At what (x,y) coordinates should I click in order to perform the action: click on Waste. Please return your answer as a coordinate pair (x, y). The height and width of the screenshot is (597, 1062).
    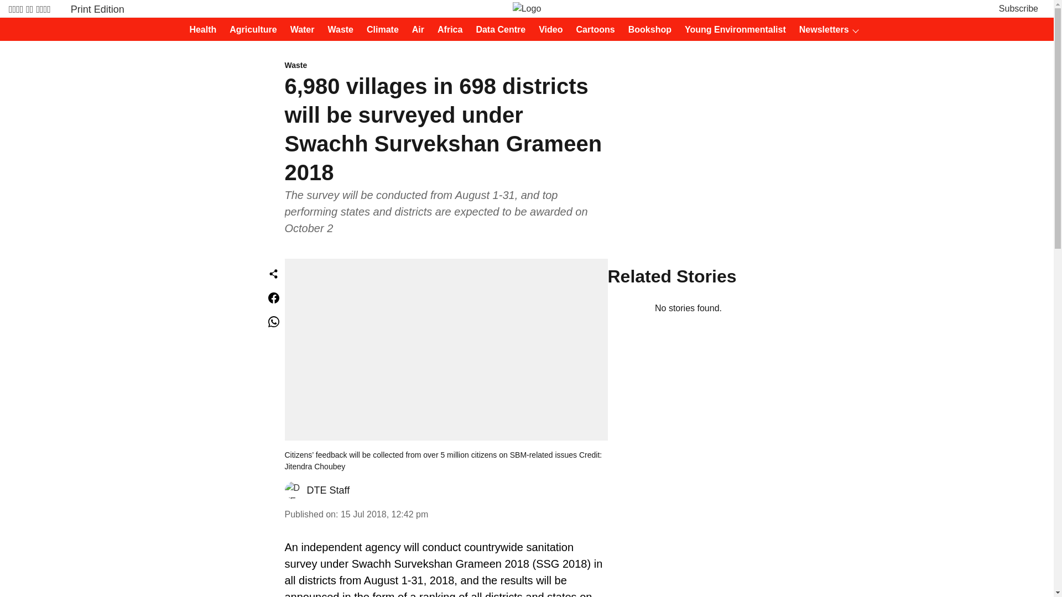
    Looking at the image, I should click on (337, 30).